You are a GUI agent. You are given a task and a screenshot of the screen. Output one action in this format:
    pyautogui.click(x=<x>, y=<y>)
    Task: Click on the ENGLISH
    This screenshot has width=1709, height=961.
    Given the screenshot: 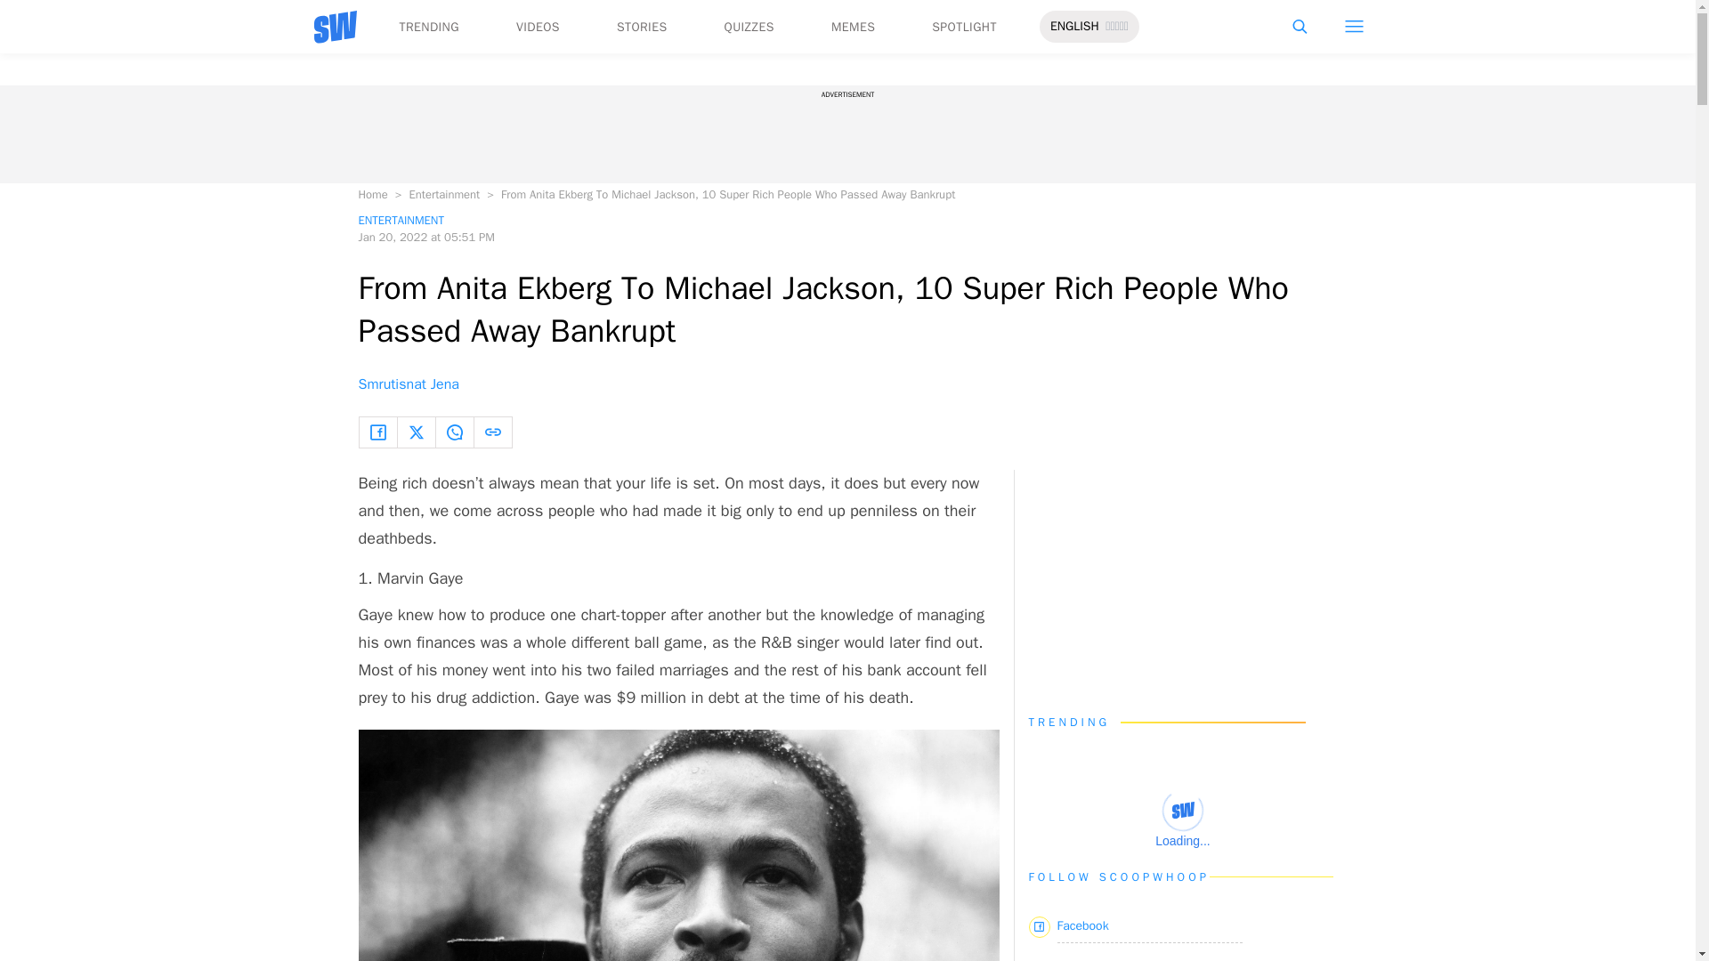 What is the action you would take?
    pyautogui.click(x=1074, y=27)
    